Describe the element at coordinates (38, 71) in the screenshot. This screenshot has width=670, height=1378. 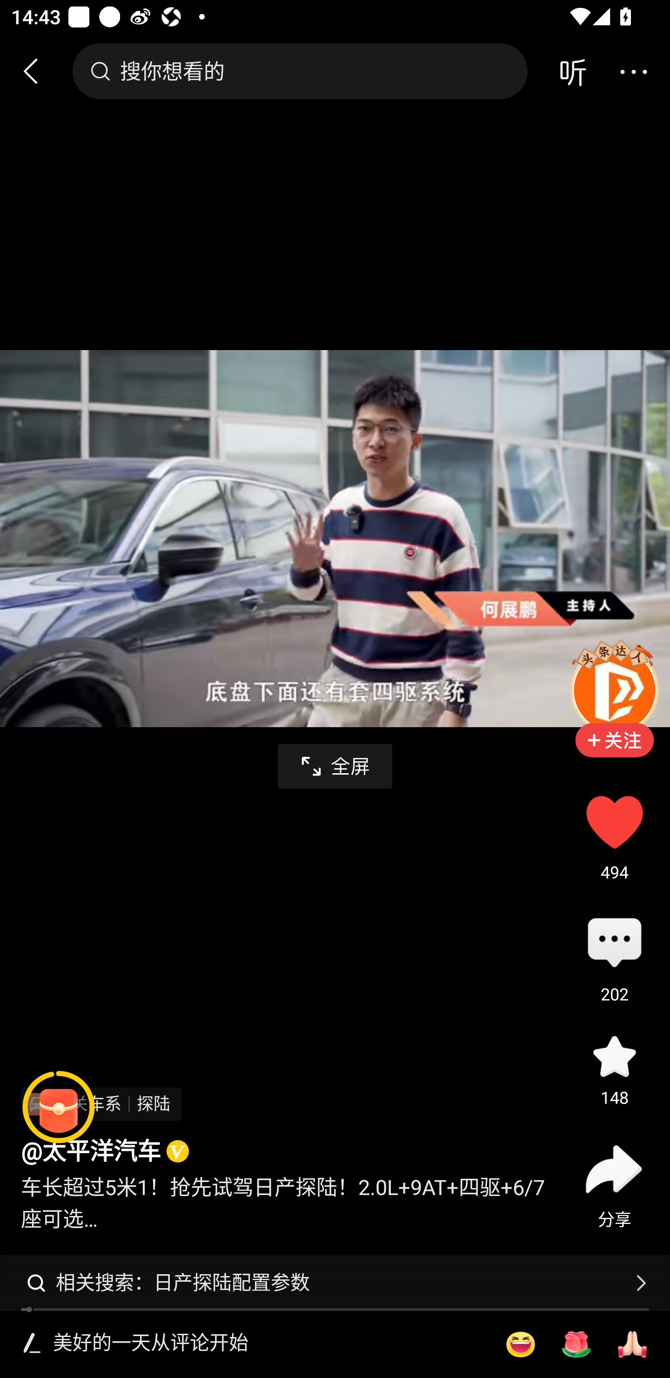
I see `返回` at that location.